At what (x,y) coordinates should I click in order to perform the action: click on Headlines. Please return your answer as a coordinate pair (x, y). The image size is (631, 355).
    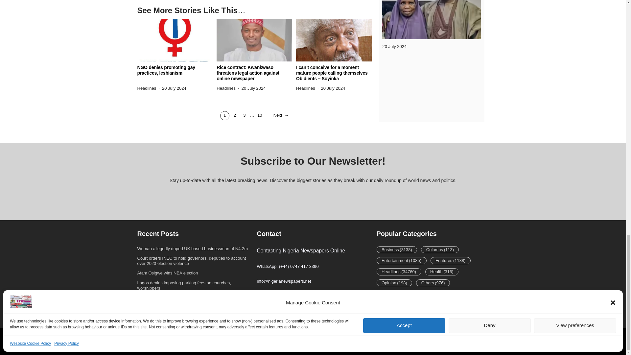
    Looking at the image, I should click on (226, 88).